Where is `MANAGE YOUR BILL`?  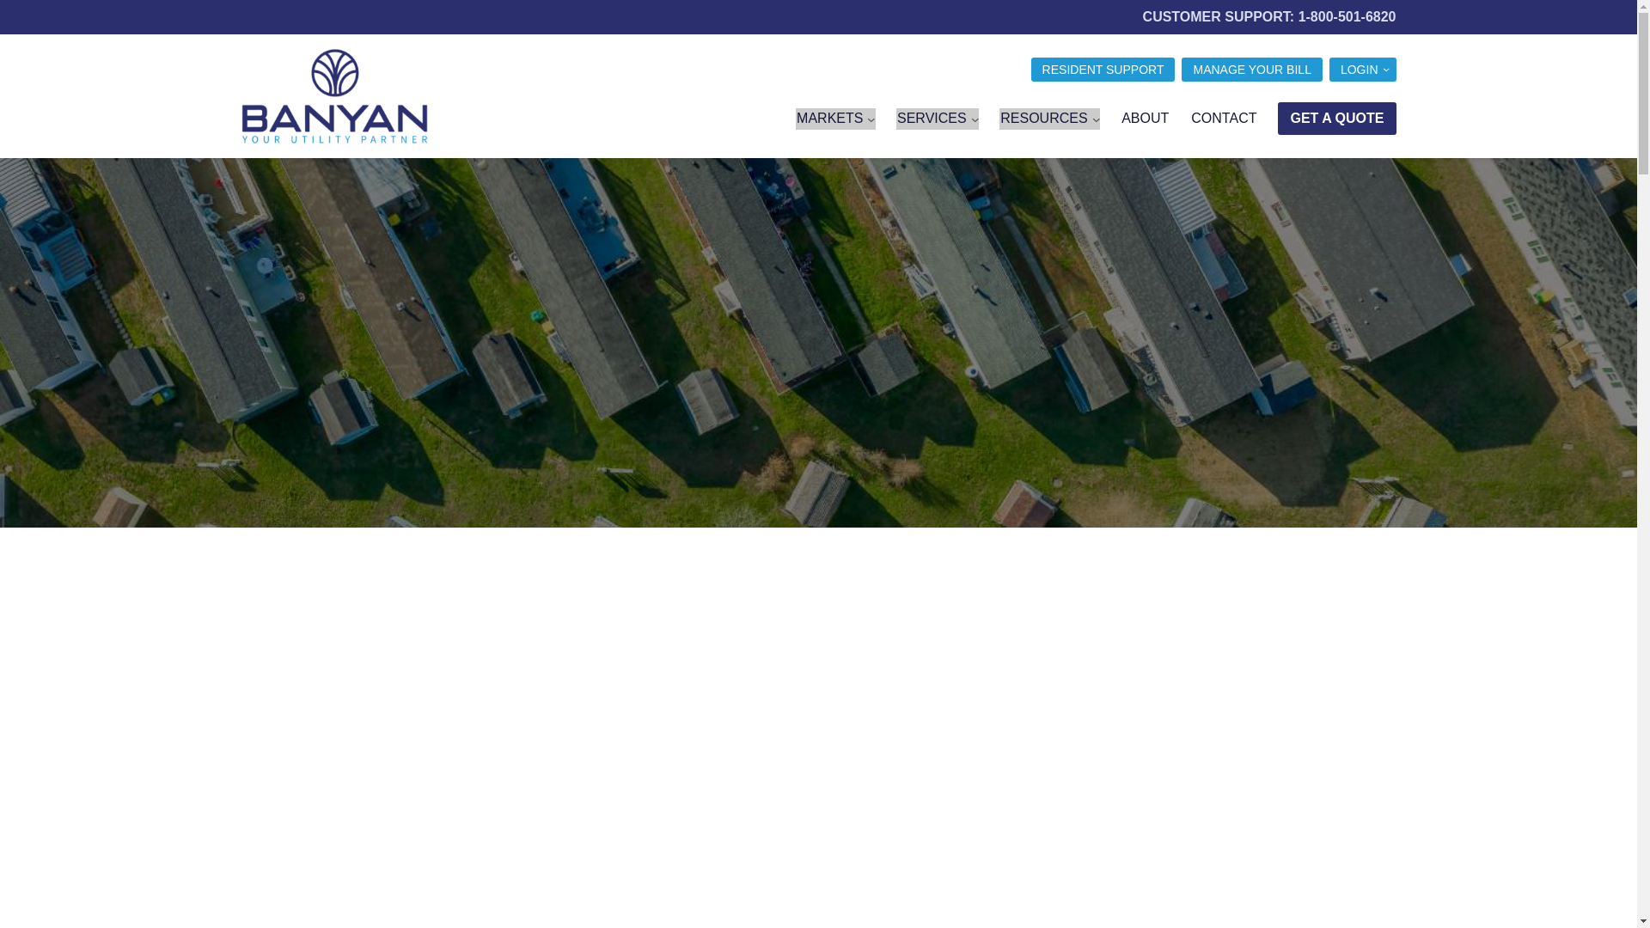 MANAGE YOUR BILL is located at coordinates (1251, 70).